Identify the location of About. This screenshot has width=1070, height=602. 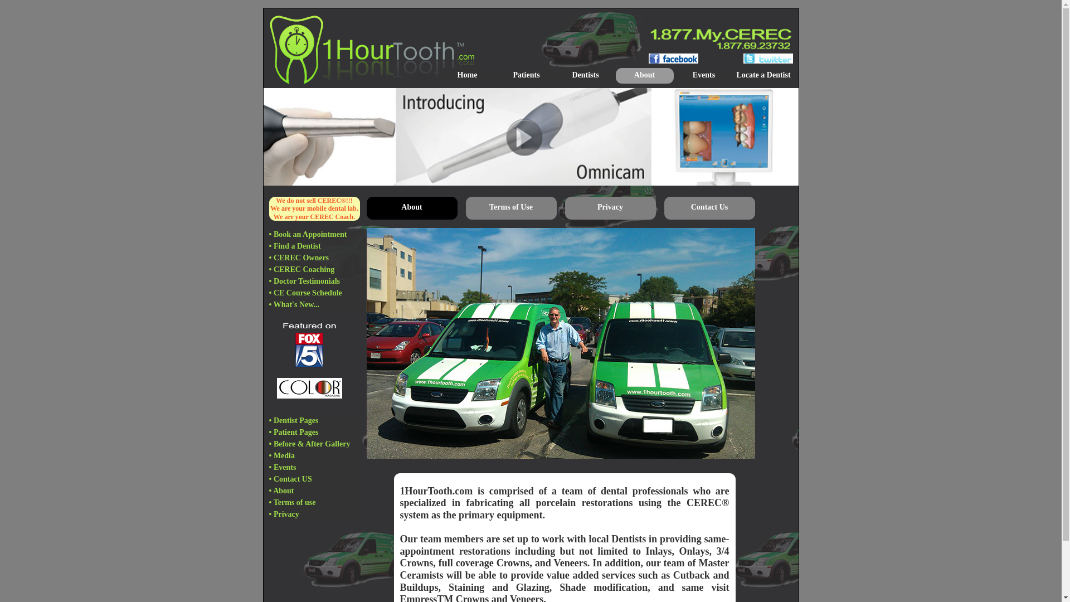
(412, 208).